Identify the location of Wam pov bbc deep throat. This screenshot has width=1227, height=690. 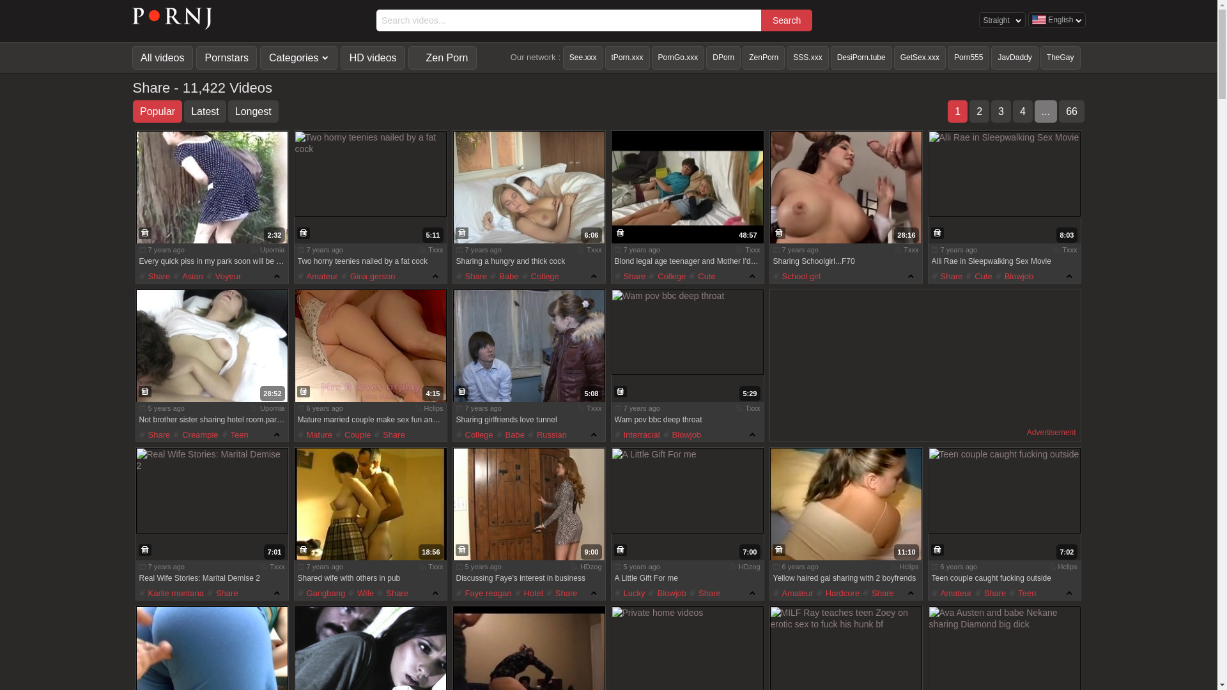
(687, 332).